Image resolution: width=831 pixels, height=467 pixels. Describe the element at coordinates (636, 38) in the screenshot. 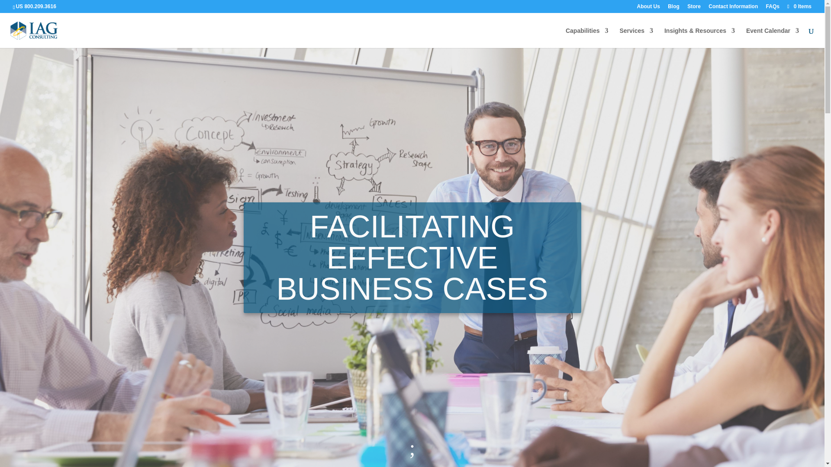

I see `Services` at that location.